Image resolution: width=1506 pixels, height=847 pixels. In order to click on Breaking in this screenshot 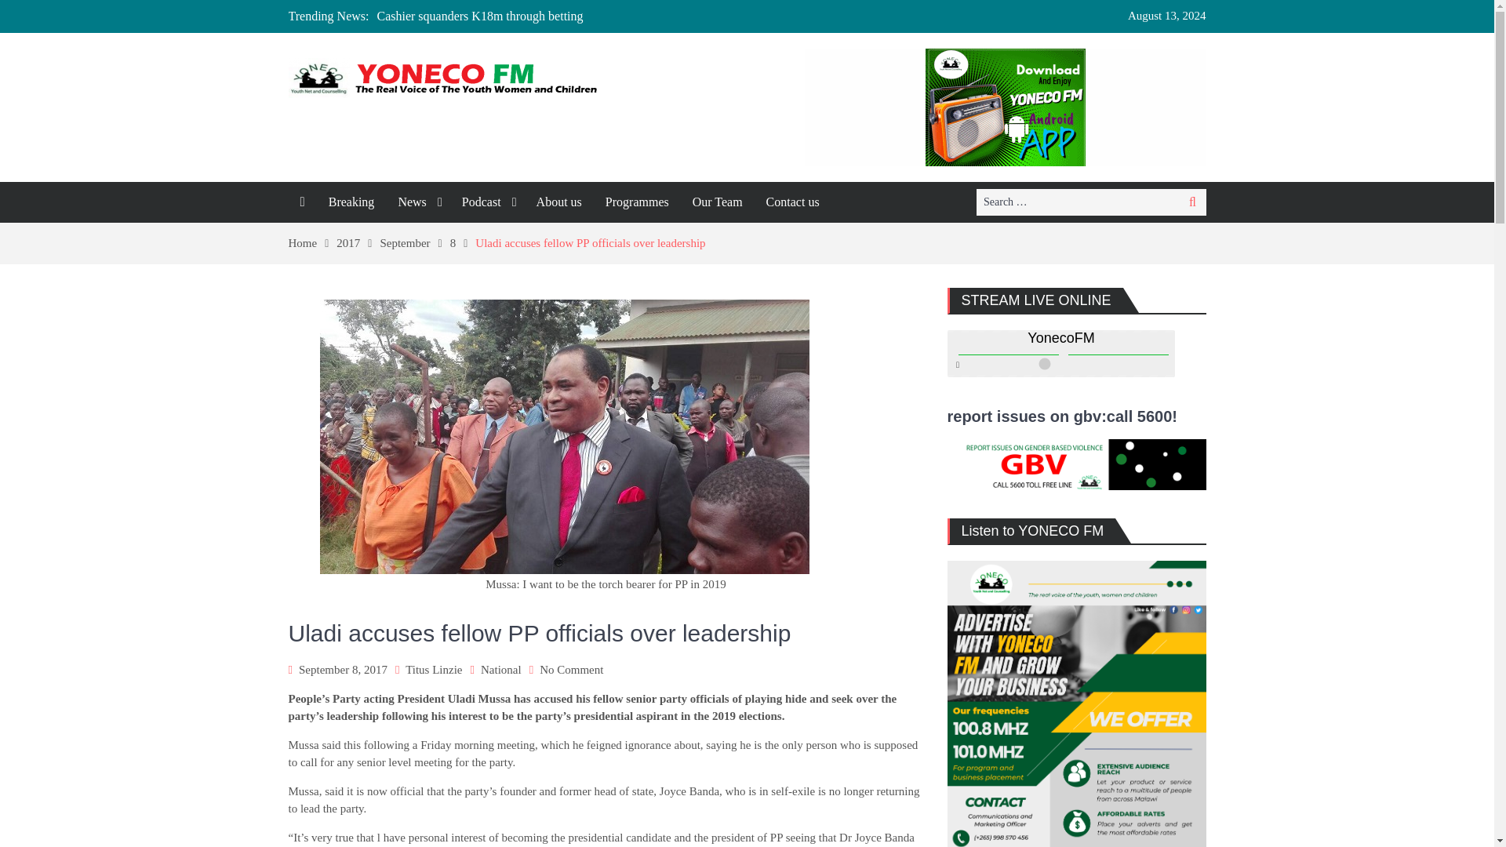, I will do `click(351, 202)`.